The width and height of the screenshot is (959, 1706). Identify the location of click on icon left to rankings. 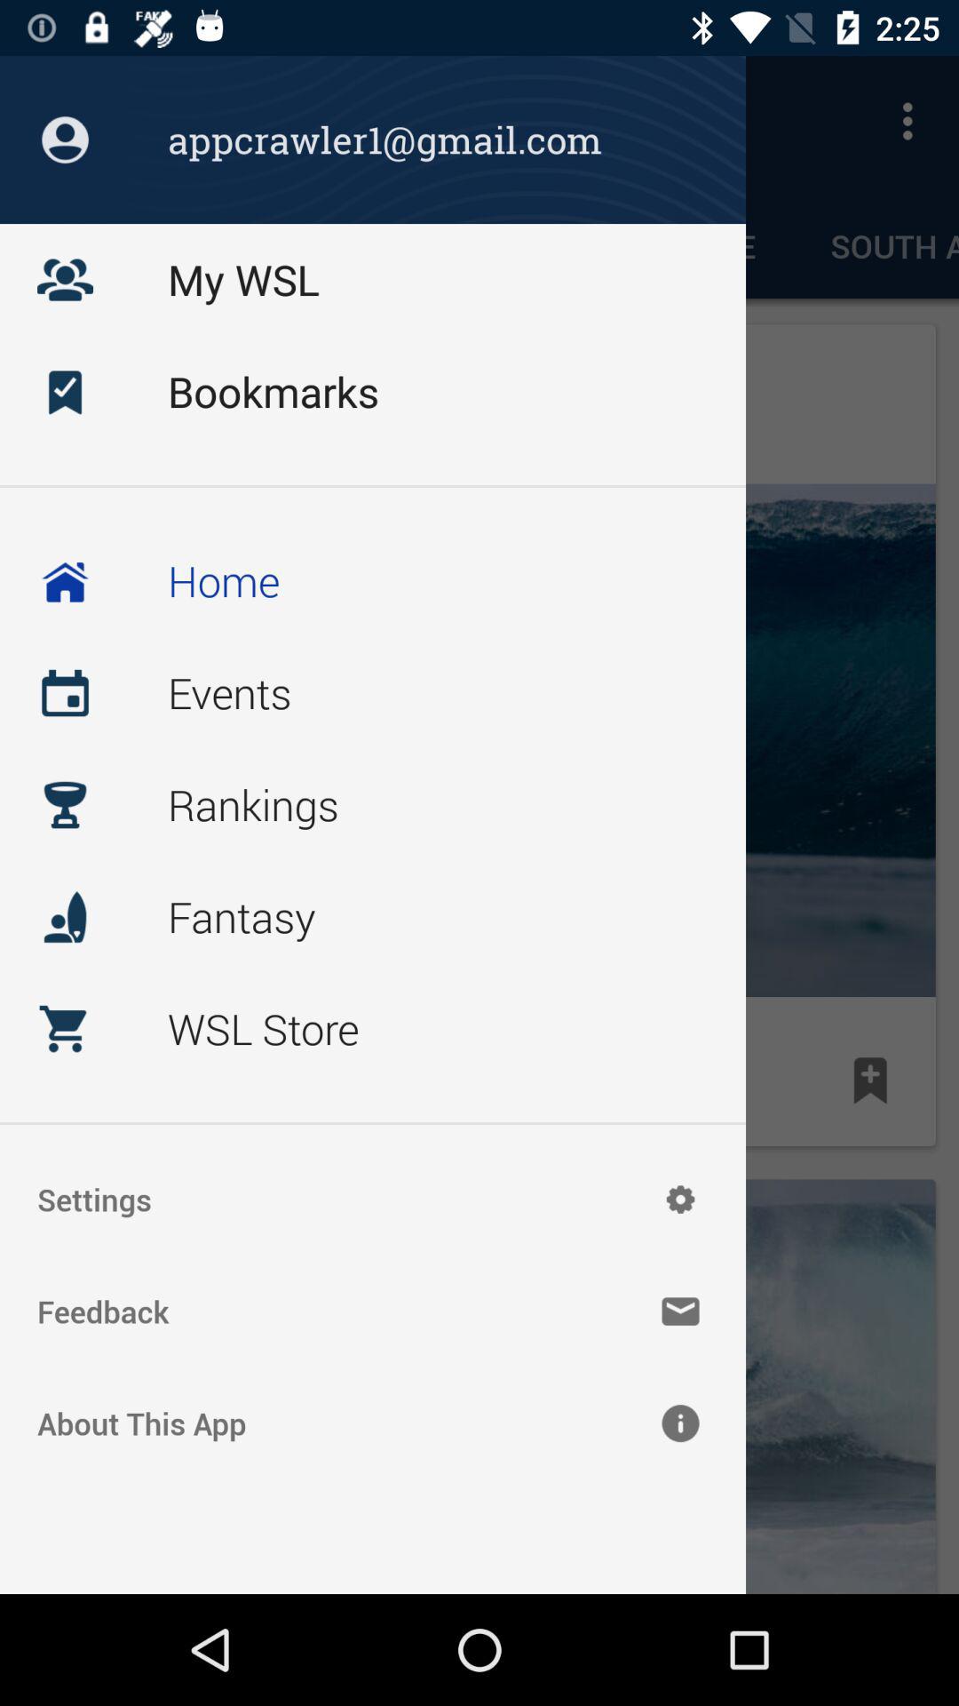
(65, 805).